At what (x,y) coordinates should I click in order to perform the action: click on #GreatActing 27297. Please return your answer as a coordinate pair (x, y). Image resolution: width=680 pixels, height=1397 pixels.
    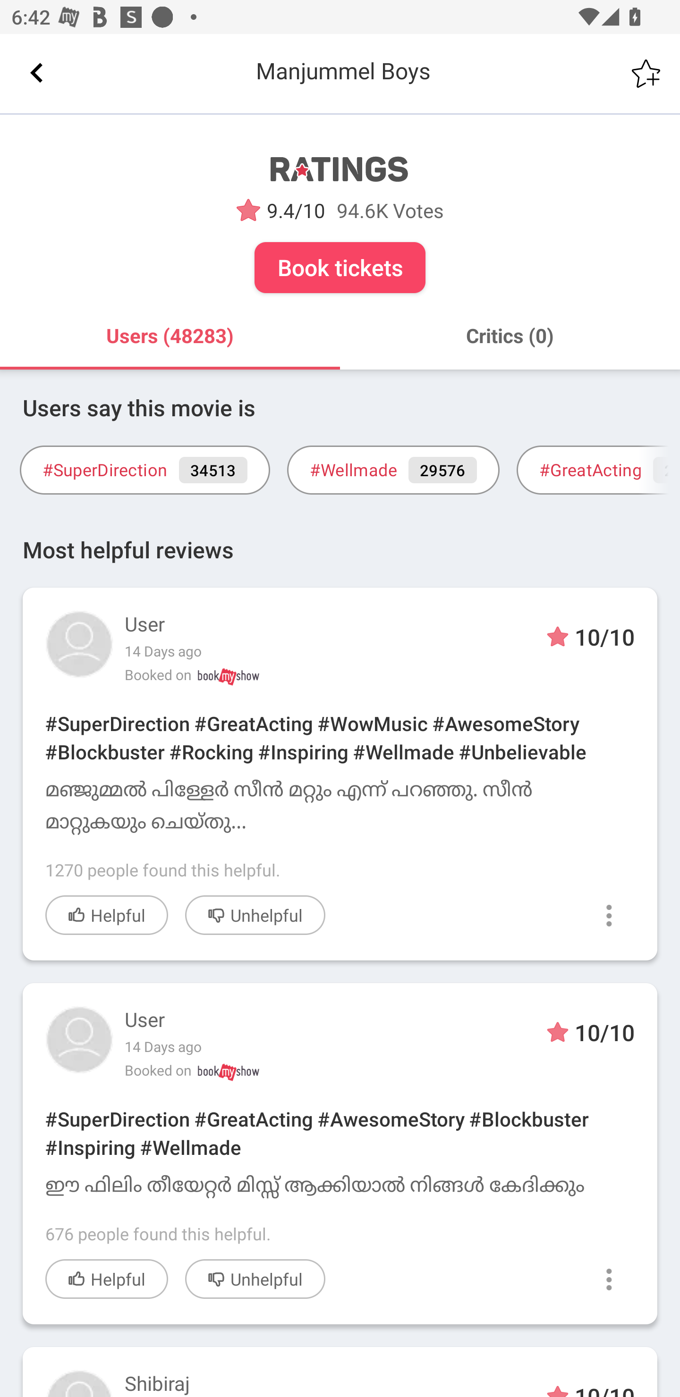
    Looking at the image, I should click on (598, 470).